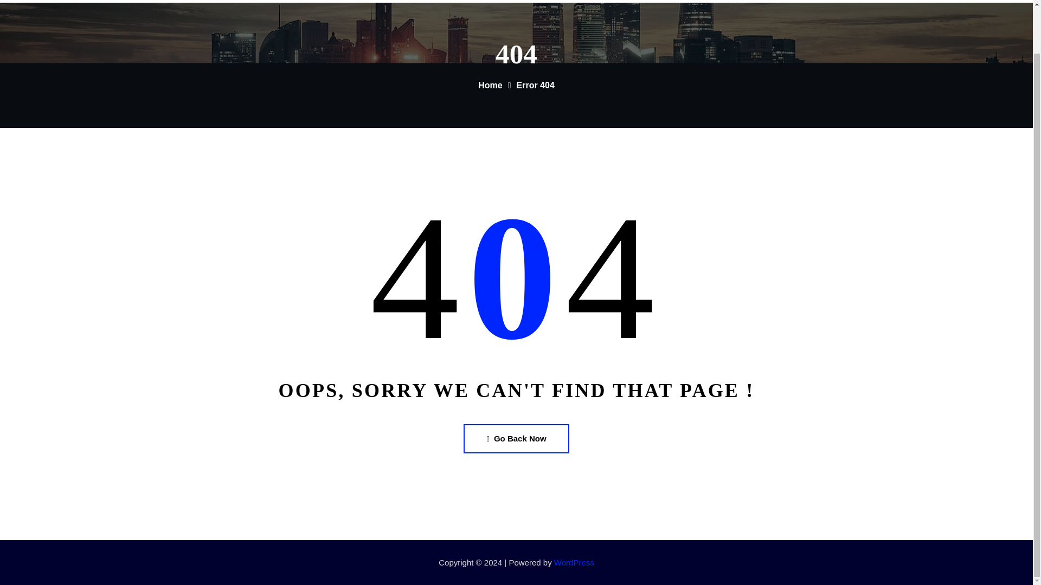  What do you see at coordinates (574, 562) in the screenshot?
I see `WordPress` at bounding box center [574, 562].